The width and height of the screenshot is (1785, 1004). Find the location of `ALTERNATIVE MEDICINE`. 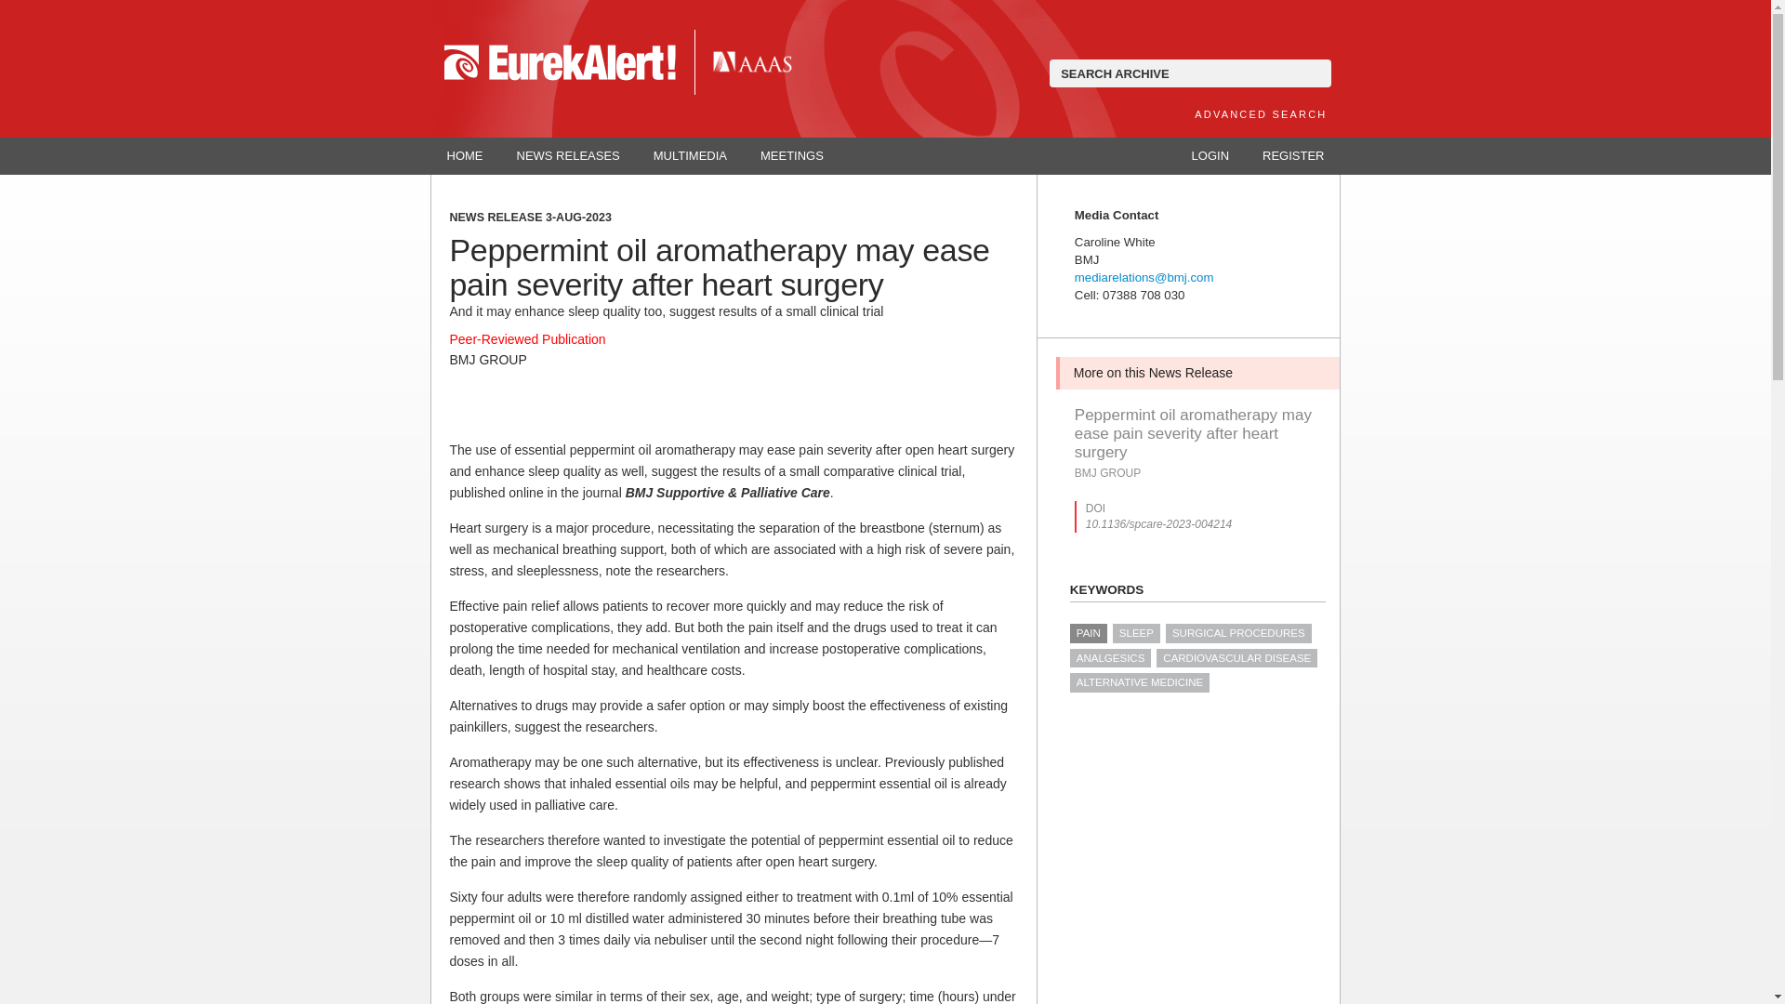

ALTERNATIVE MEDICINE is located at coordinates (1140, 682).